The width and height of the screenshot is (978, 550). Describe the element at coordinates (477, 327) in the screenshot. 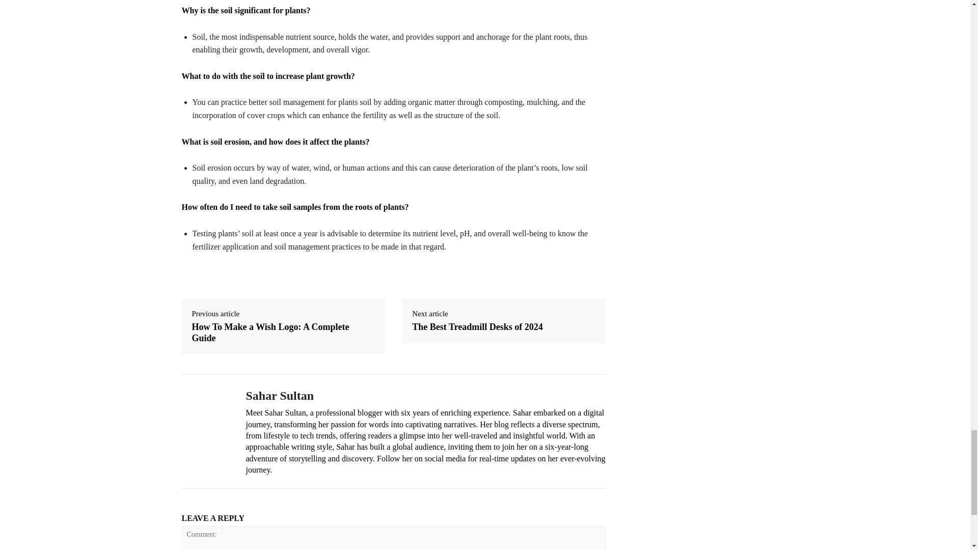

I see `The Best Treadmill Desks of 2024` at that location.